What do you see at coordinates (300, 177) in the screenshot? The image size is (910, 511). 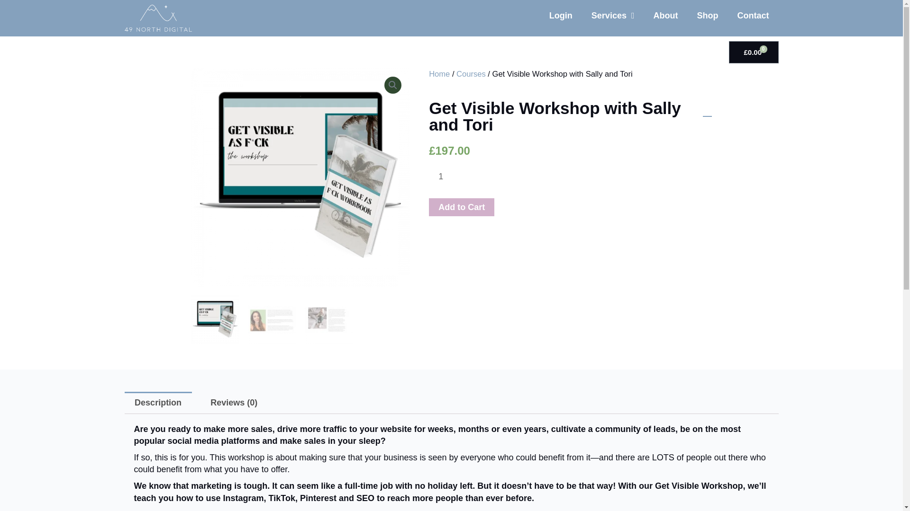 I see `Get Visible Workshop Cover` at bounding box center [300, 177].